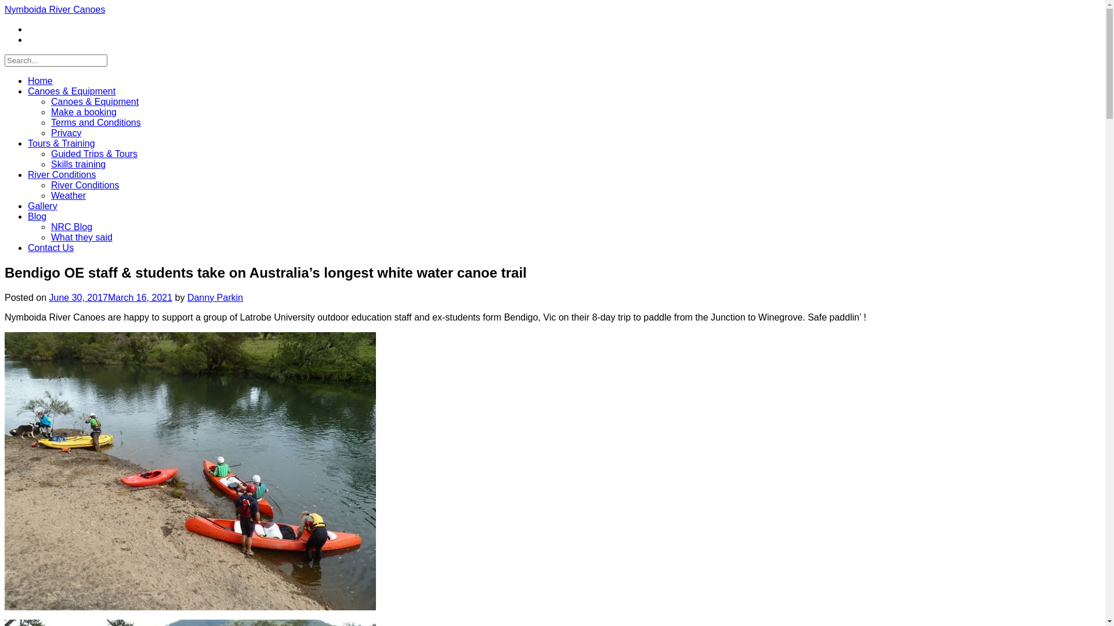 The height and width of the screenshot is (626, 1114). Describe the element at coordinates (84, 112) in the screenshot. I see `Make a booking` at that location.